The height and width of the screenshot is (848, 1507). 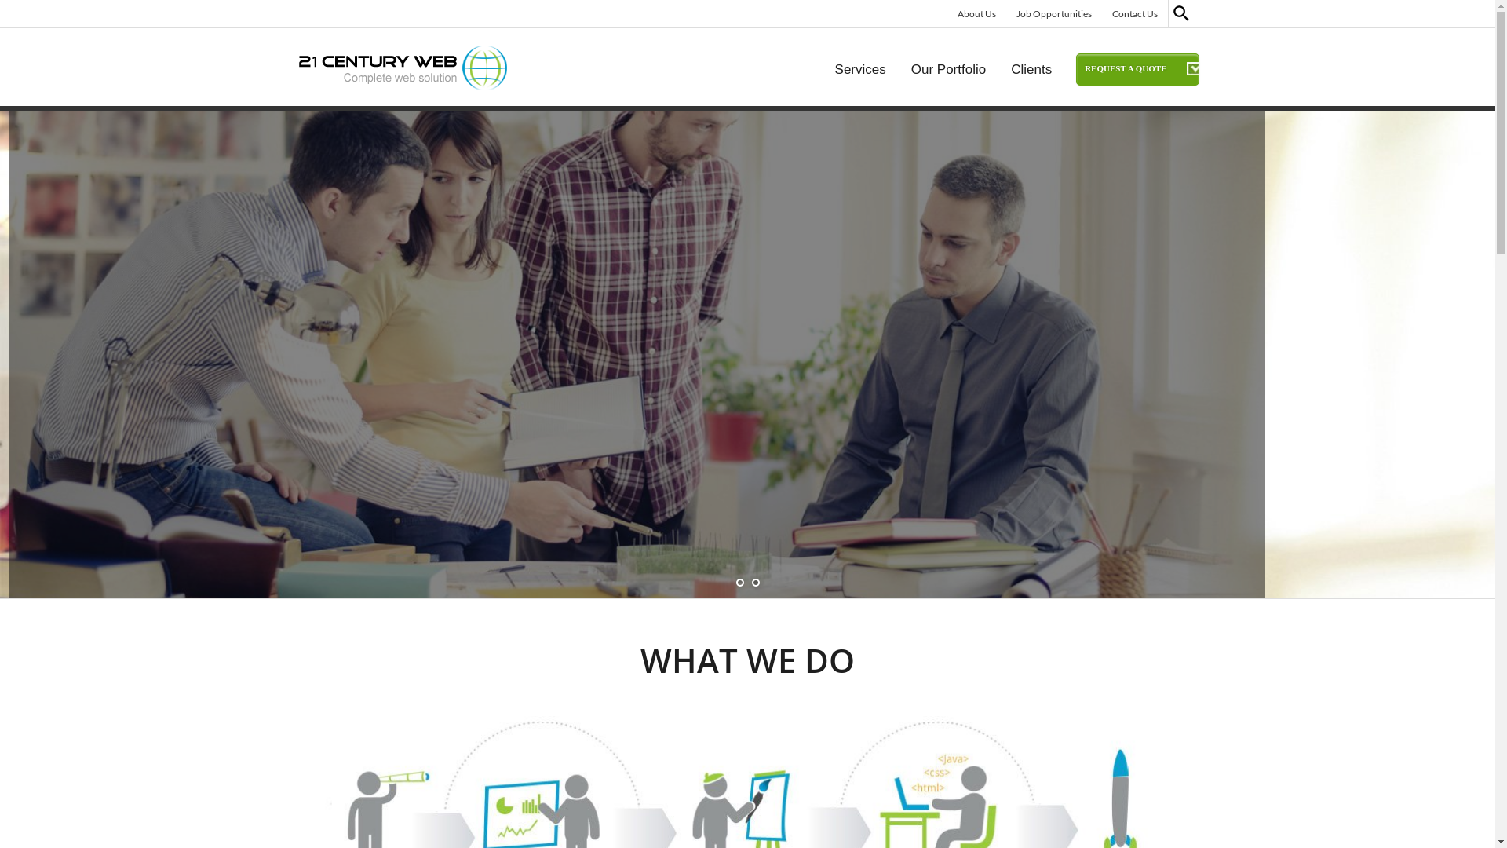 What do you see at coordinates (1171, 0) in the screenshot?
I see `Search` at bounding box center [1171, 0].